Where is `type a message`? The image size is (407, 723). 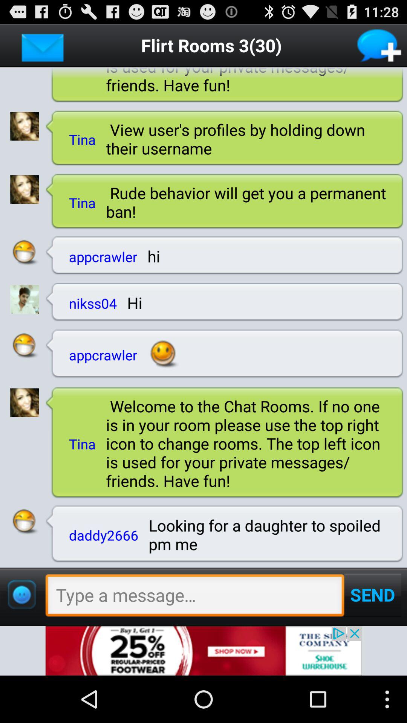
type a message is located at coordinates (194, 597).